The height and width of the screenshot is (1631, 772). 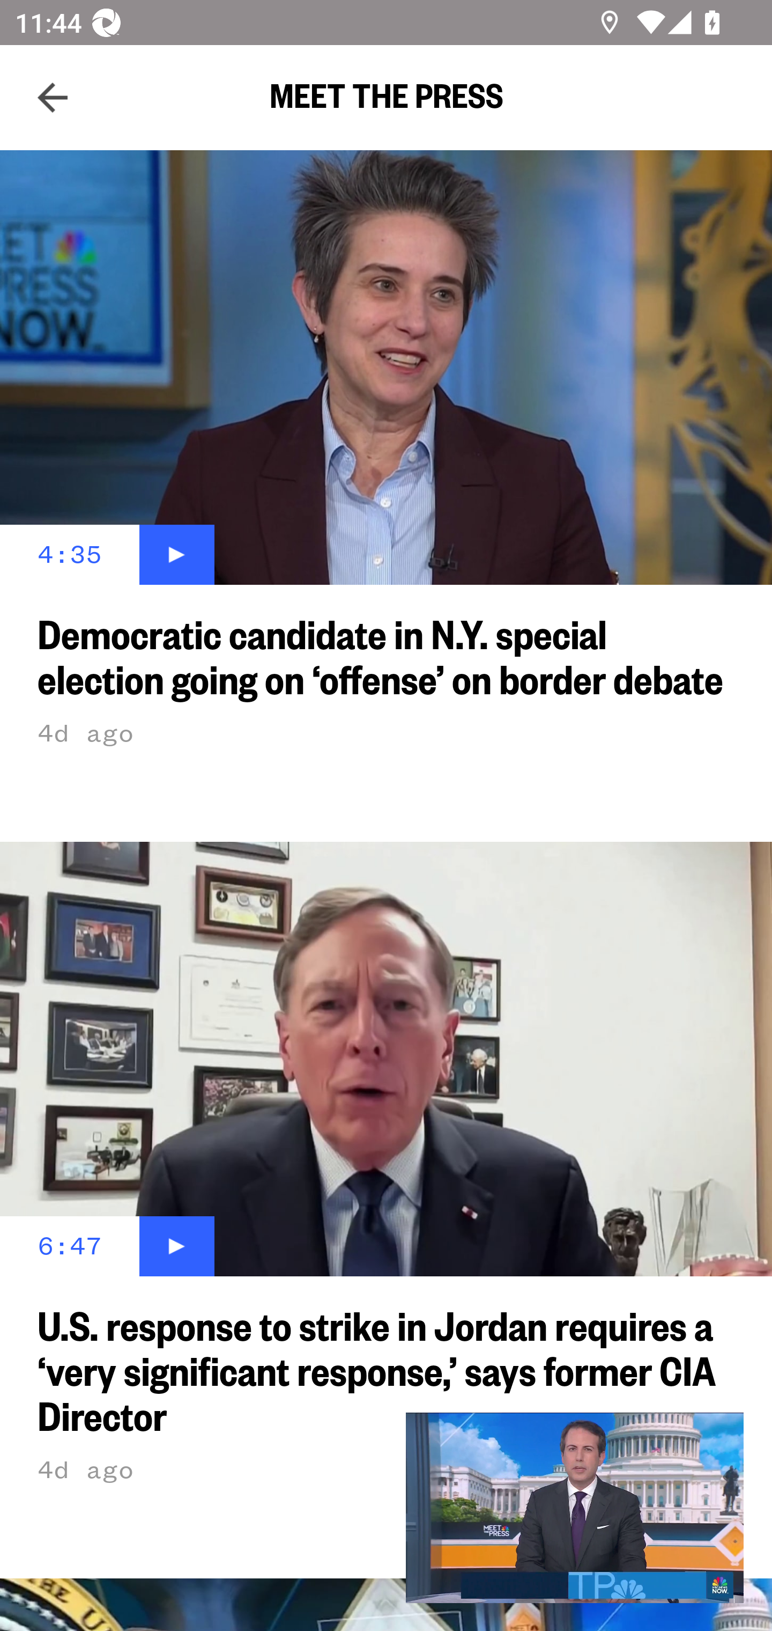 I want to click on Navigate up, so click(x=53, y=98).